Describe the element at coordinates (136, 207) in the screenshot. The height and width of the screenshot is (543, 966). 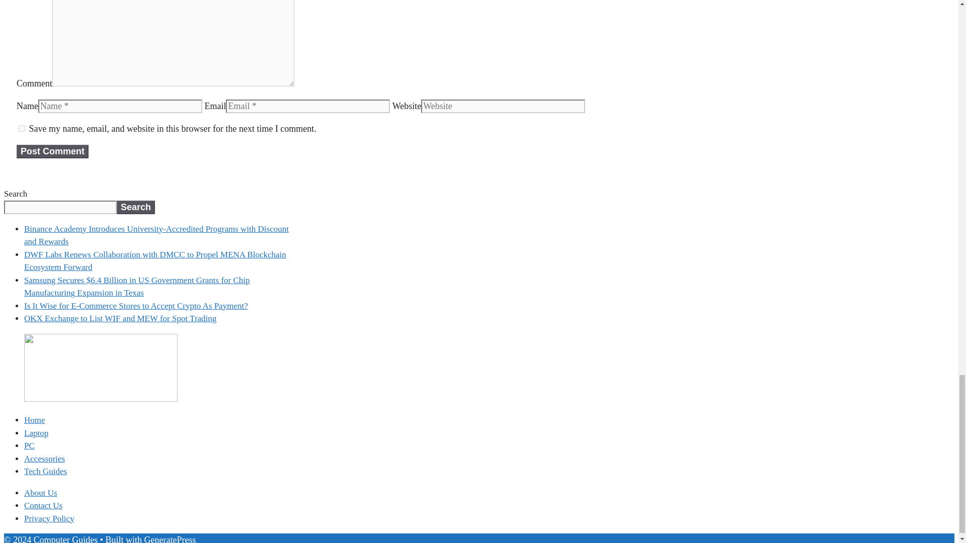
I see `Search` at that location.